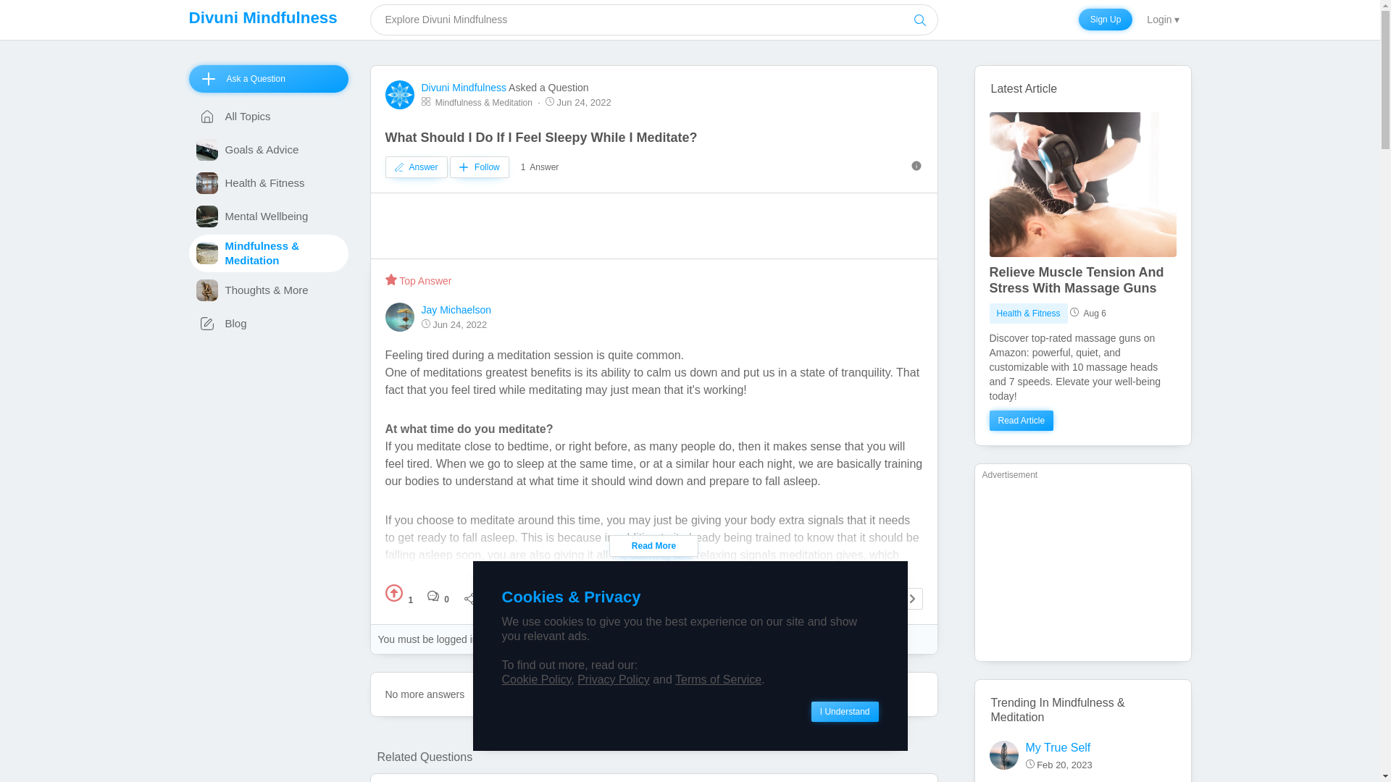 Image resolution: width=1391 pixels, height=782 pixels. What do you see at coordinates (1082, 280) in the screenshot?
I see `View article` at bounding box center [1082, 280].